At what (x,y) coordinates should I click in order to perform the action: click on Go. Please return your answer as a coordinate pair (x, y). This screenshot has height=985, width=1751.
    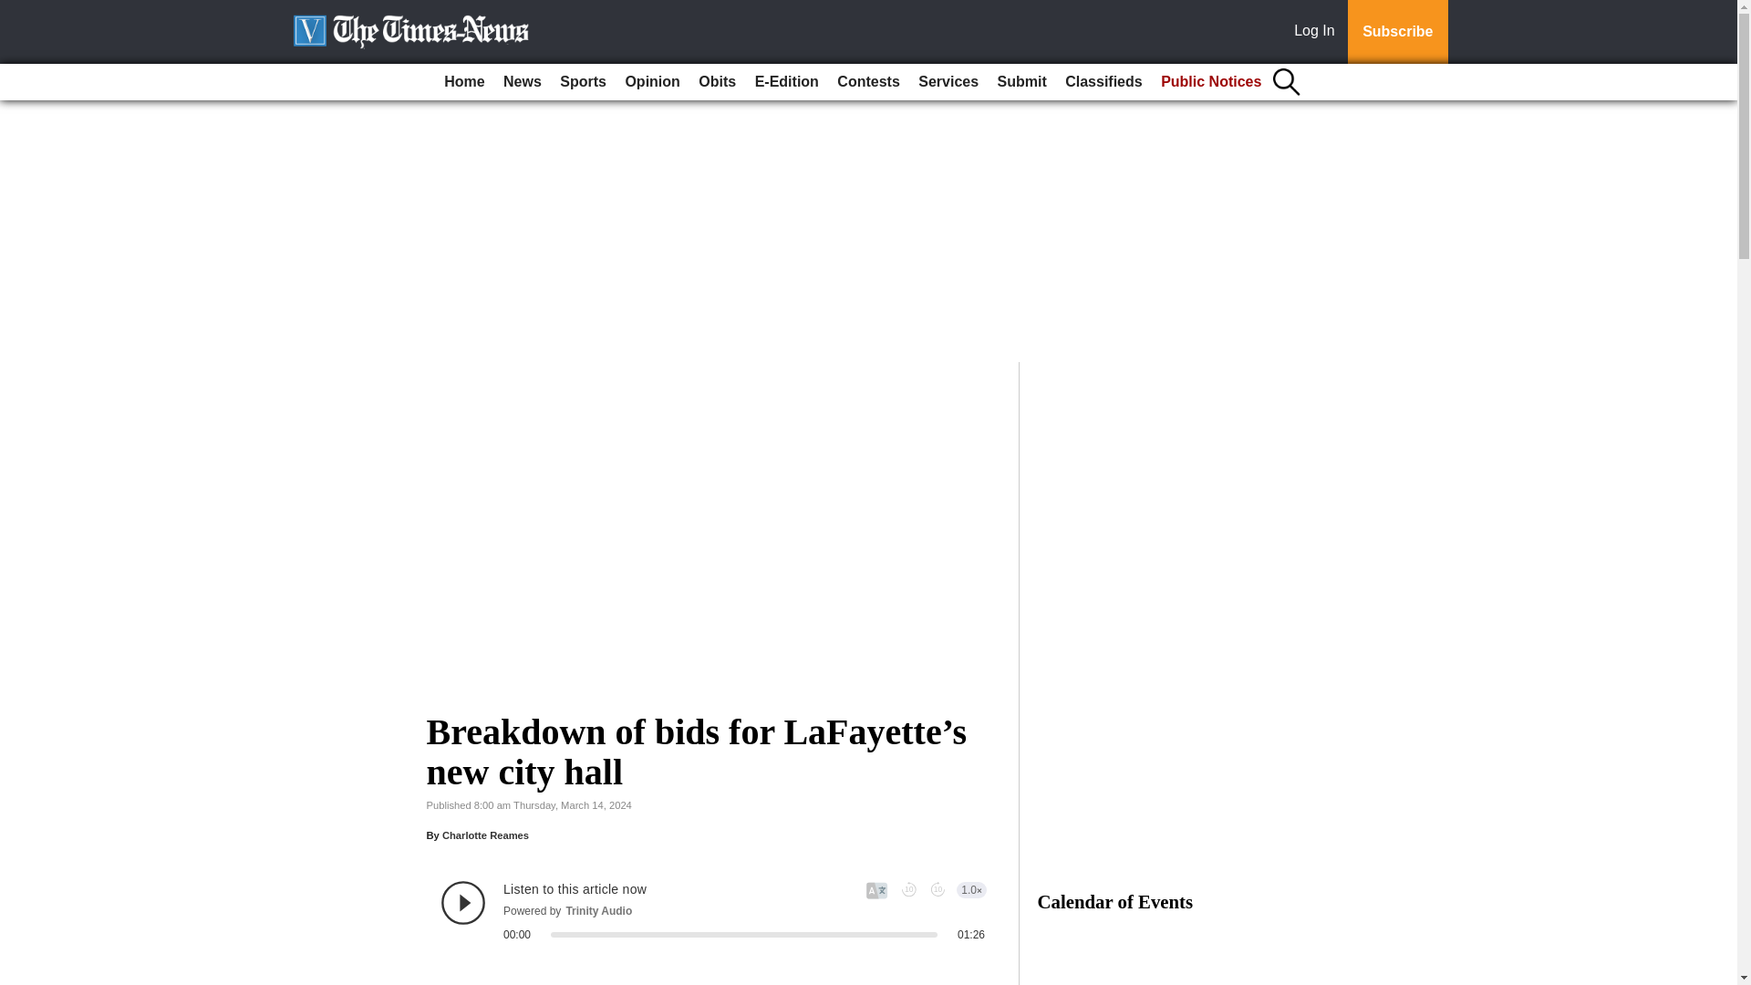
    Looking at the image, I should click on (16, 11).